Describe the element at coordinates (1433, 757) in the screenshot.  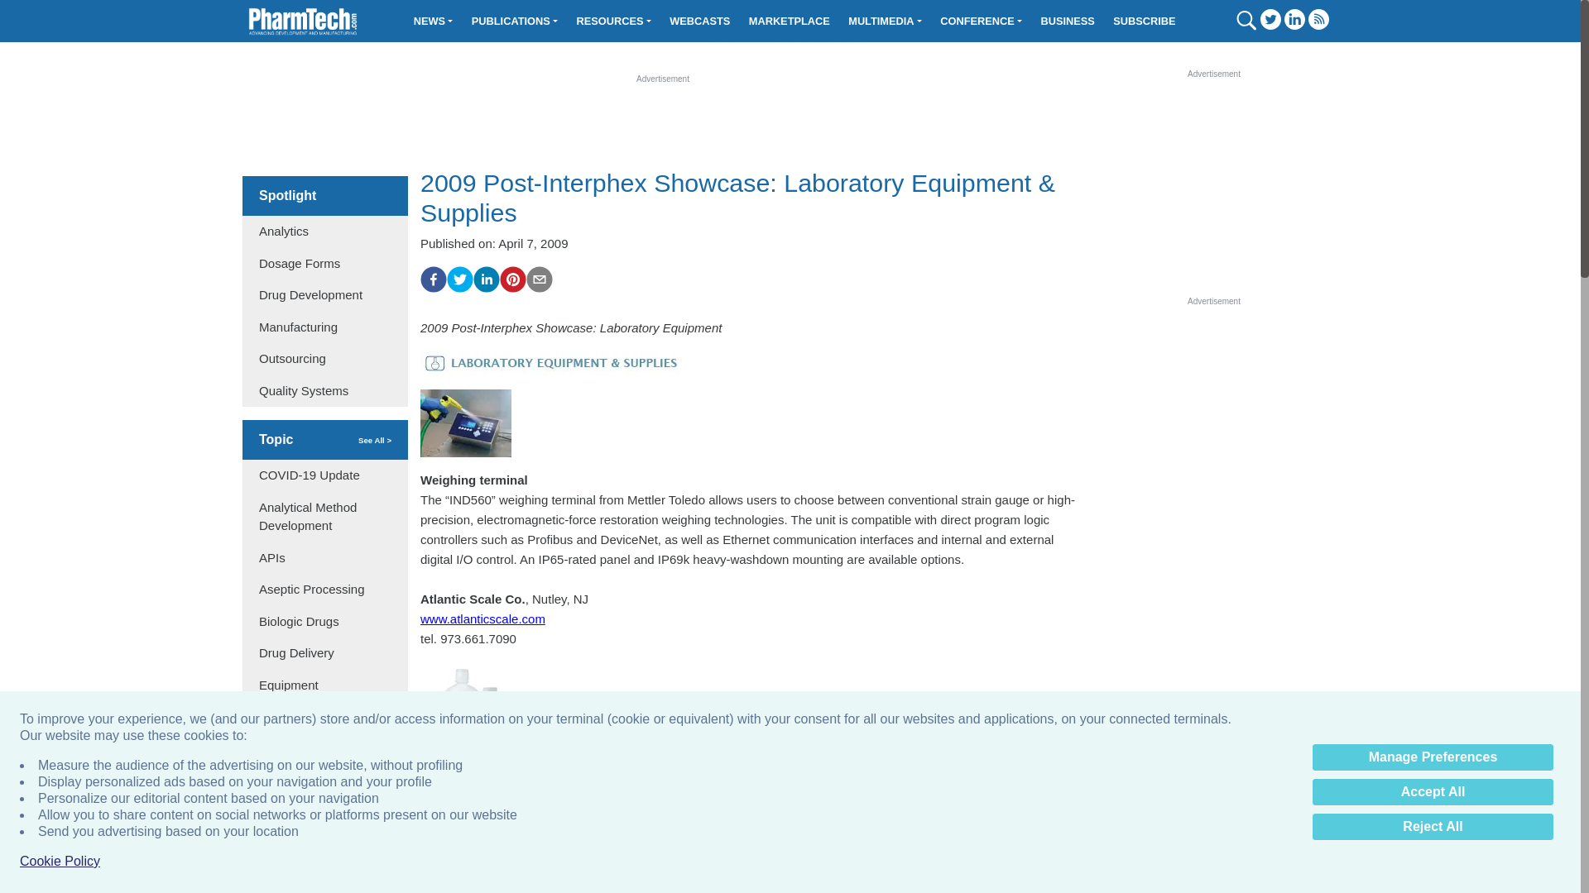
I see `Manage Preferences` at that location.